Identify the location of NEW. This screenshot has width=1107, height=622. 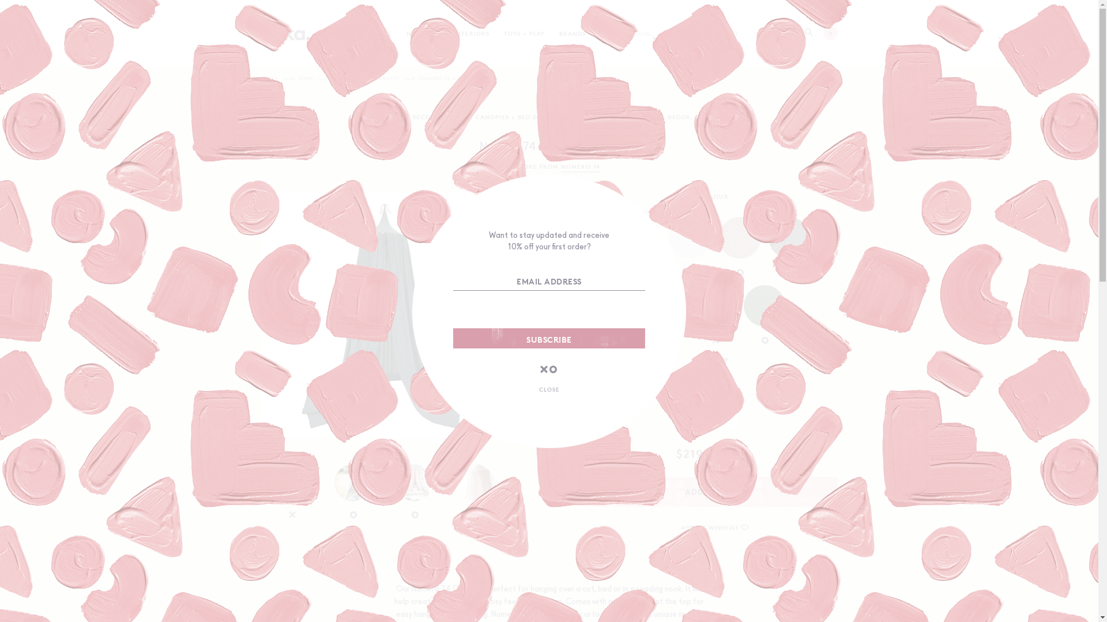
(414, 32).